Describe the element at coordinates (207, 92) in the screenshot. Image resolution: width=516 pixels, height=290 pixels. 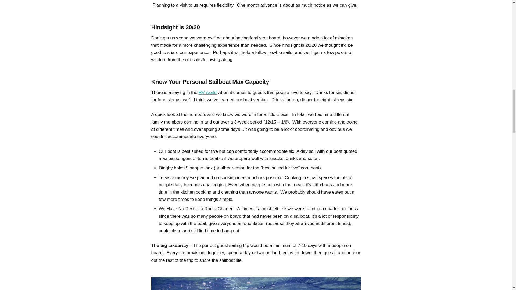
I see `RV world` at that location.